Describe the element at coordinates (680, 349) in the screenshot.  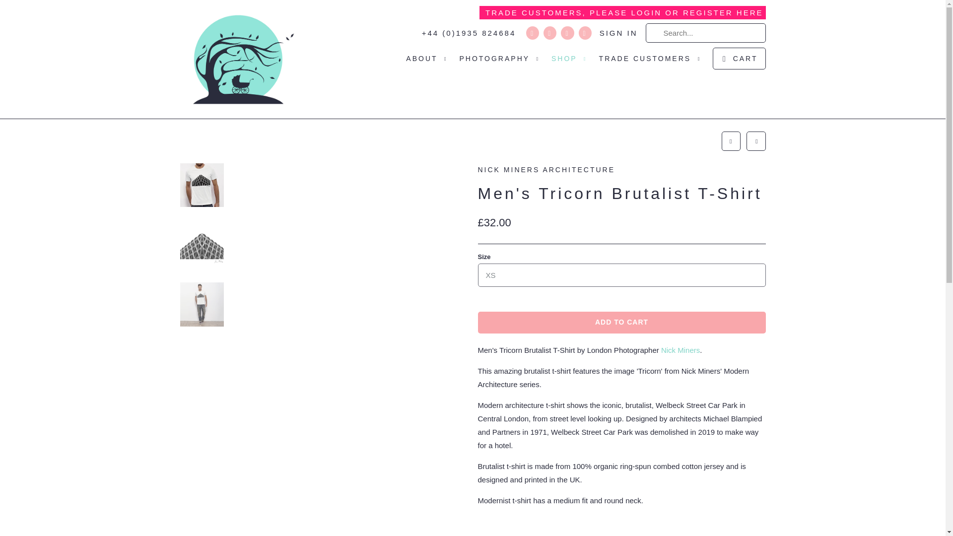
I see `Buy Brutalist Architecture T-Shirts by Nick Miners` at that location.